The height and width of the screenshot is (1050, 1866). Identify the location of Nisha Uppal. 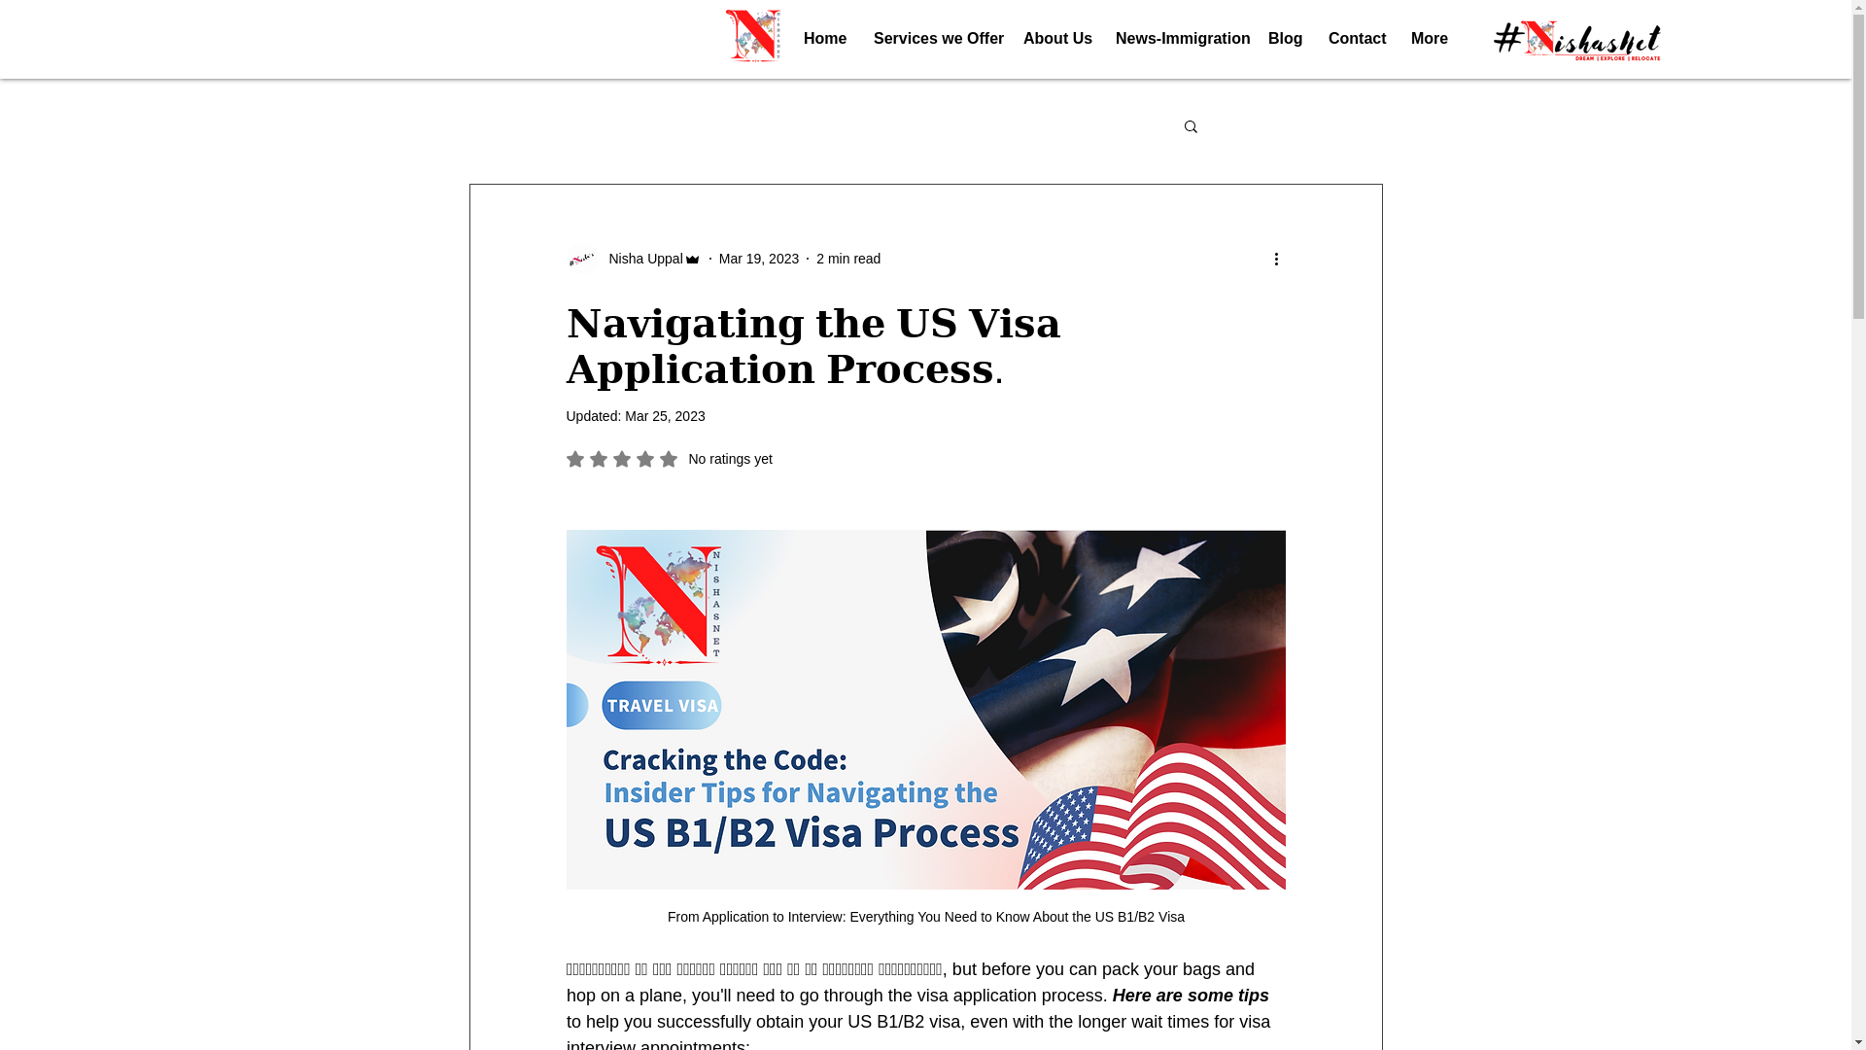
(639, 259).